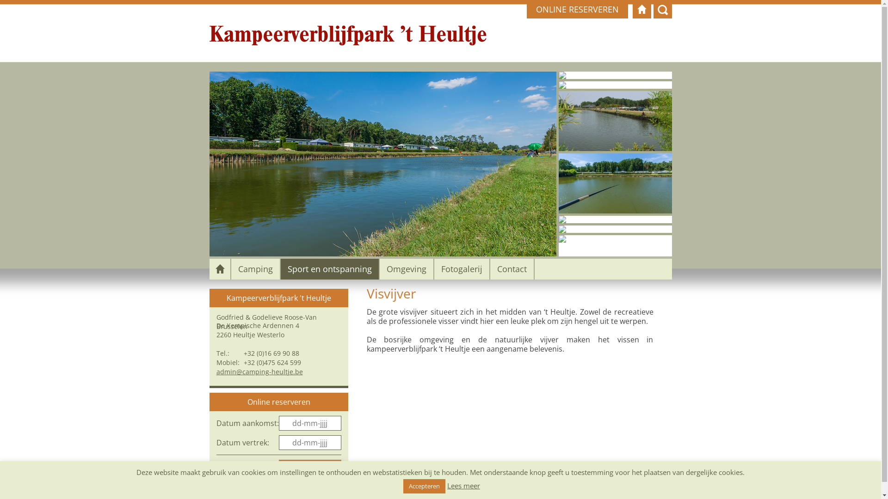 This screenshot has width=888, height=499. What do you see at coordinates (382, 164) in the screenshot?
I see ` ` at bounding box center [382, 164].